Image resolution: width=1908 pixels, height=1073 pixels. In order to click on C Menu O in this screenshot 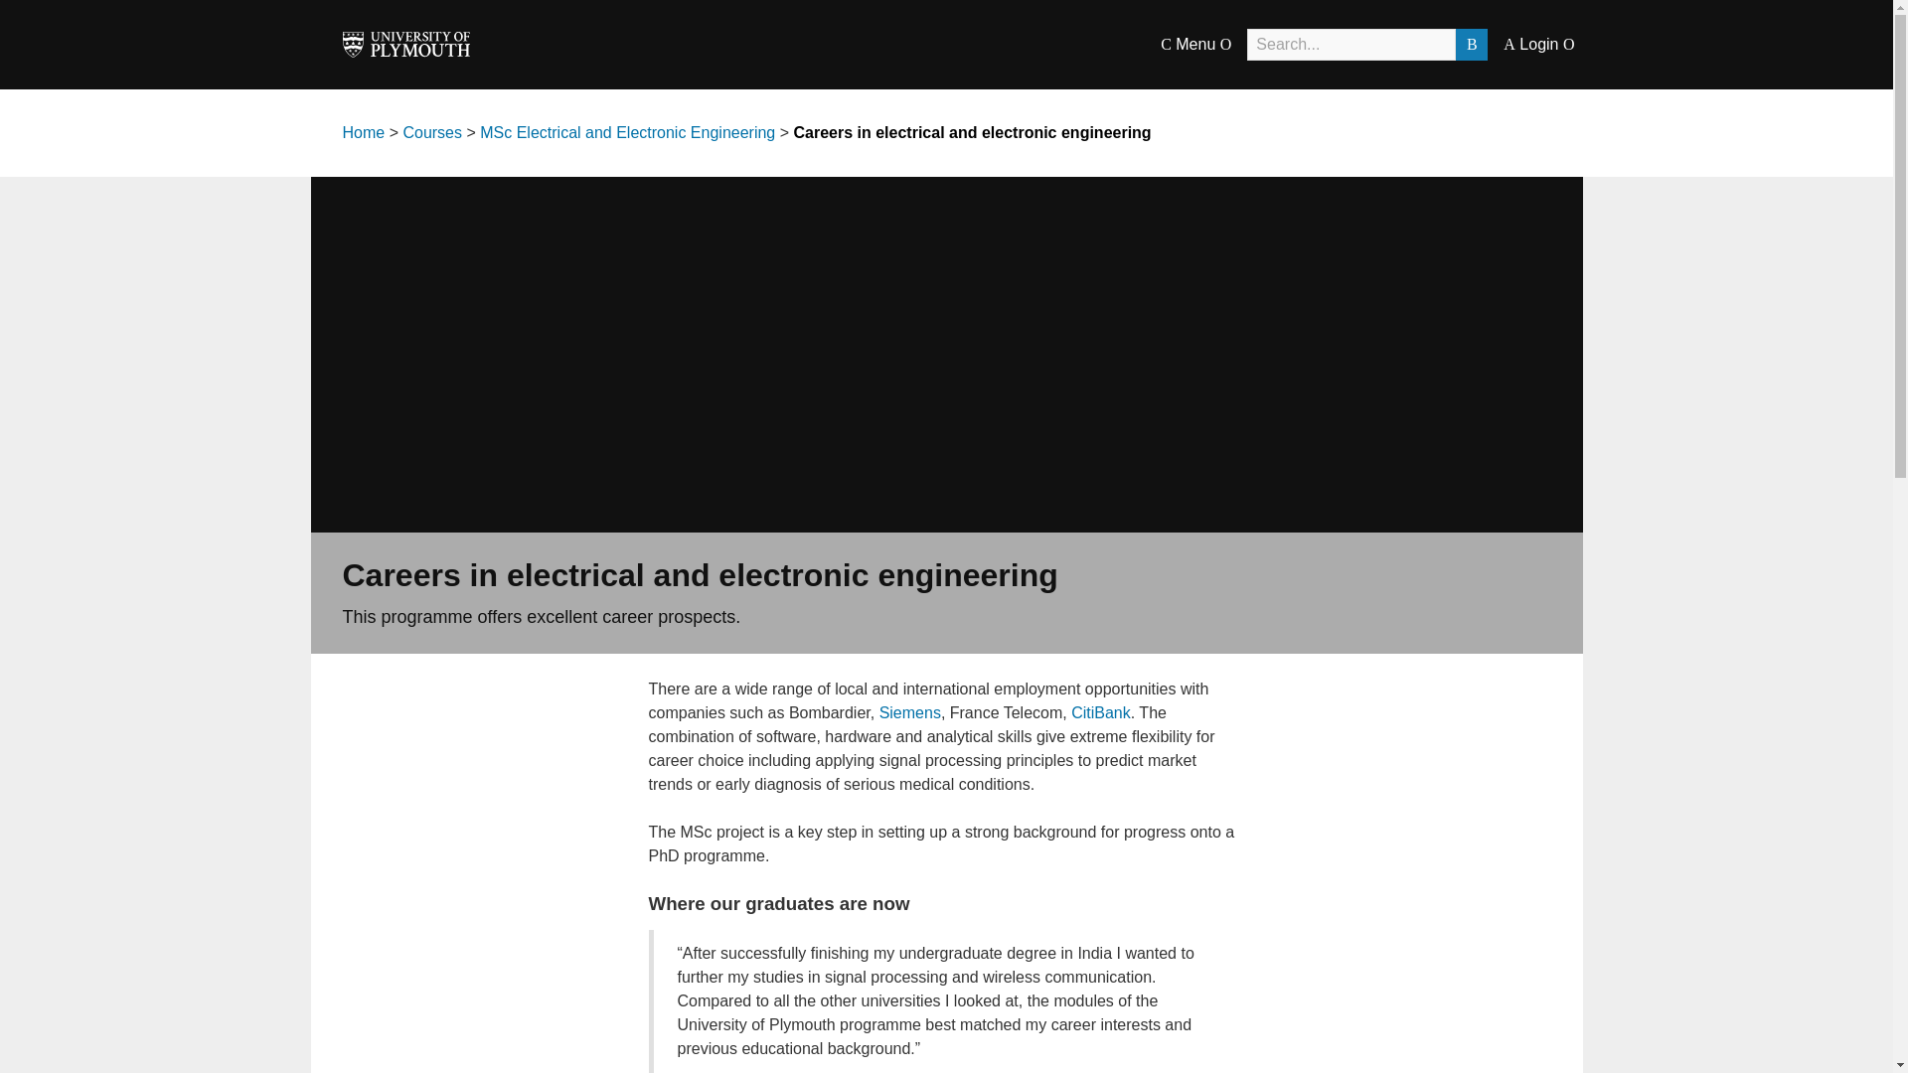, I will do `click(1194, 44)`.